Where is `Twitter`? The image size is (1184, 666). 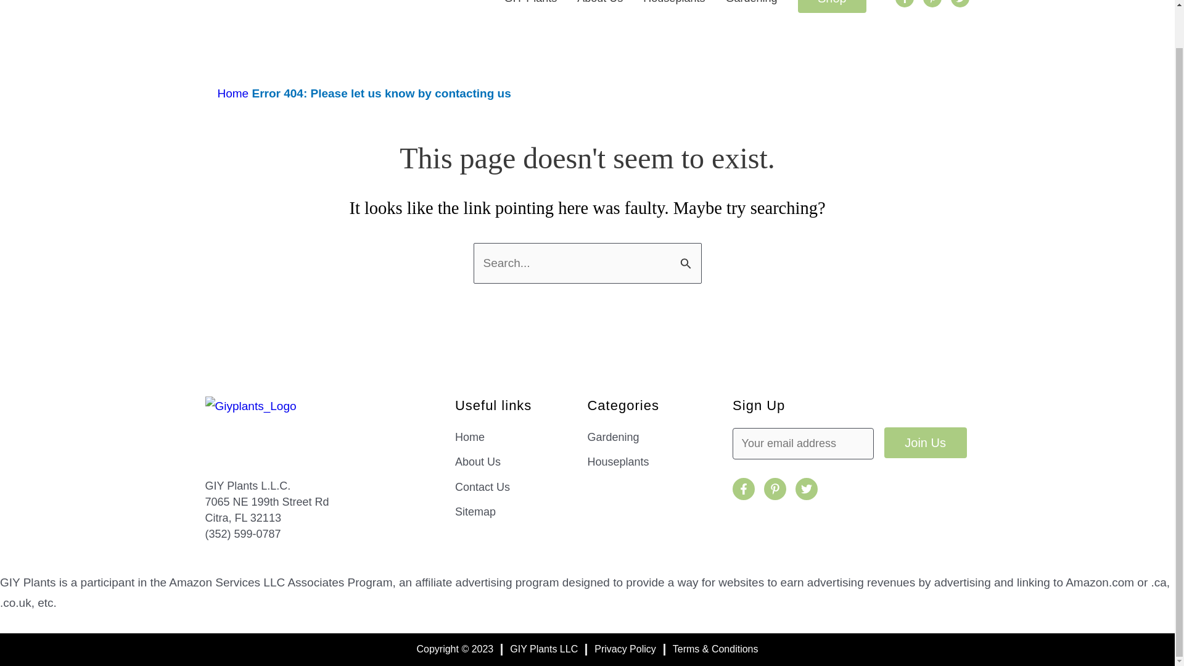 Twitter is located at coordinates (960, 4).